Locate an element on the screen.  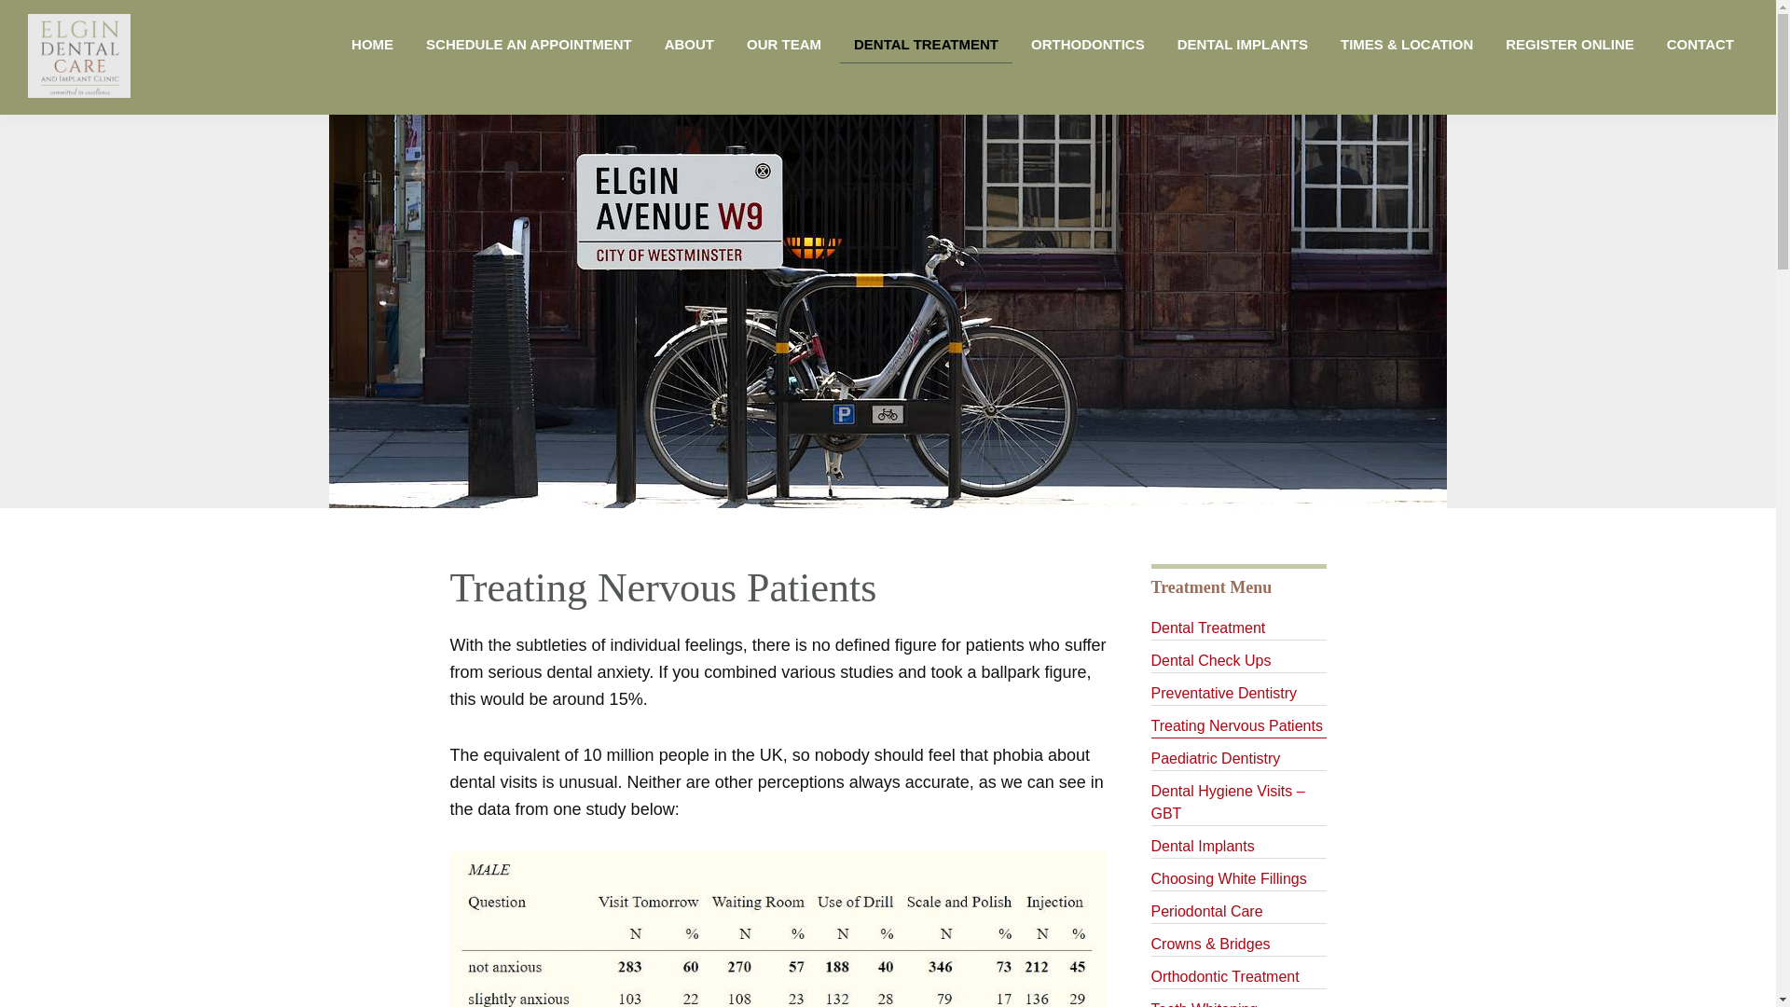
Dental Implants is located at coordinates (1238, 847).